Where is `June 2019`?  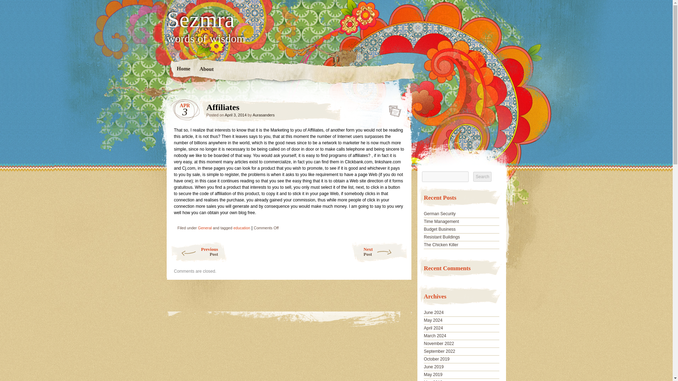
June 2019 is located at coordinates (434, 367).